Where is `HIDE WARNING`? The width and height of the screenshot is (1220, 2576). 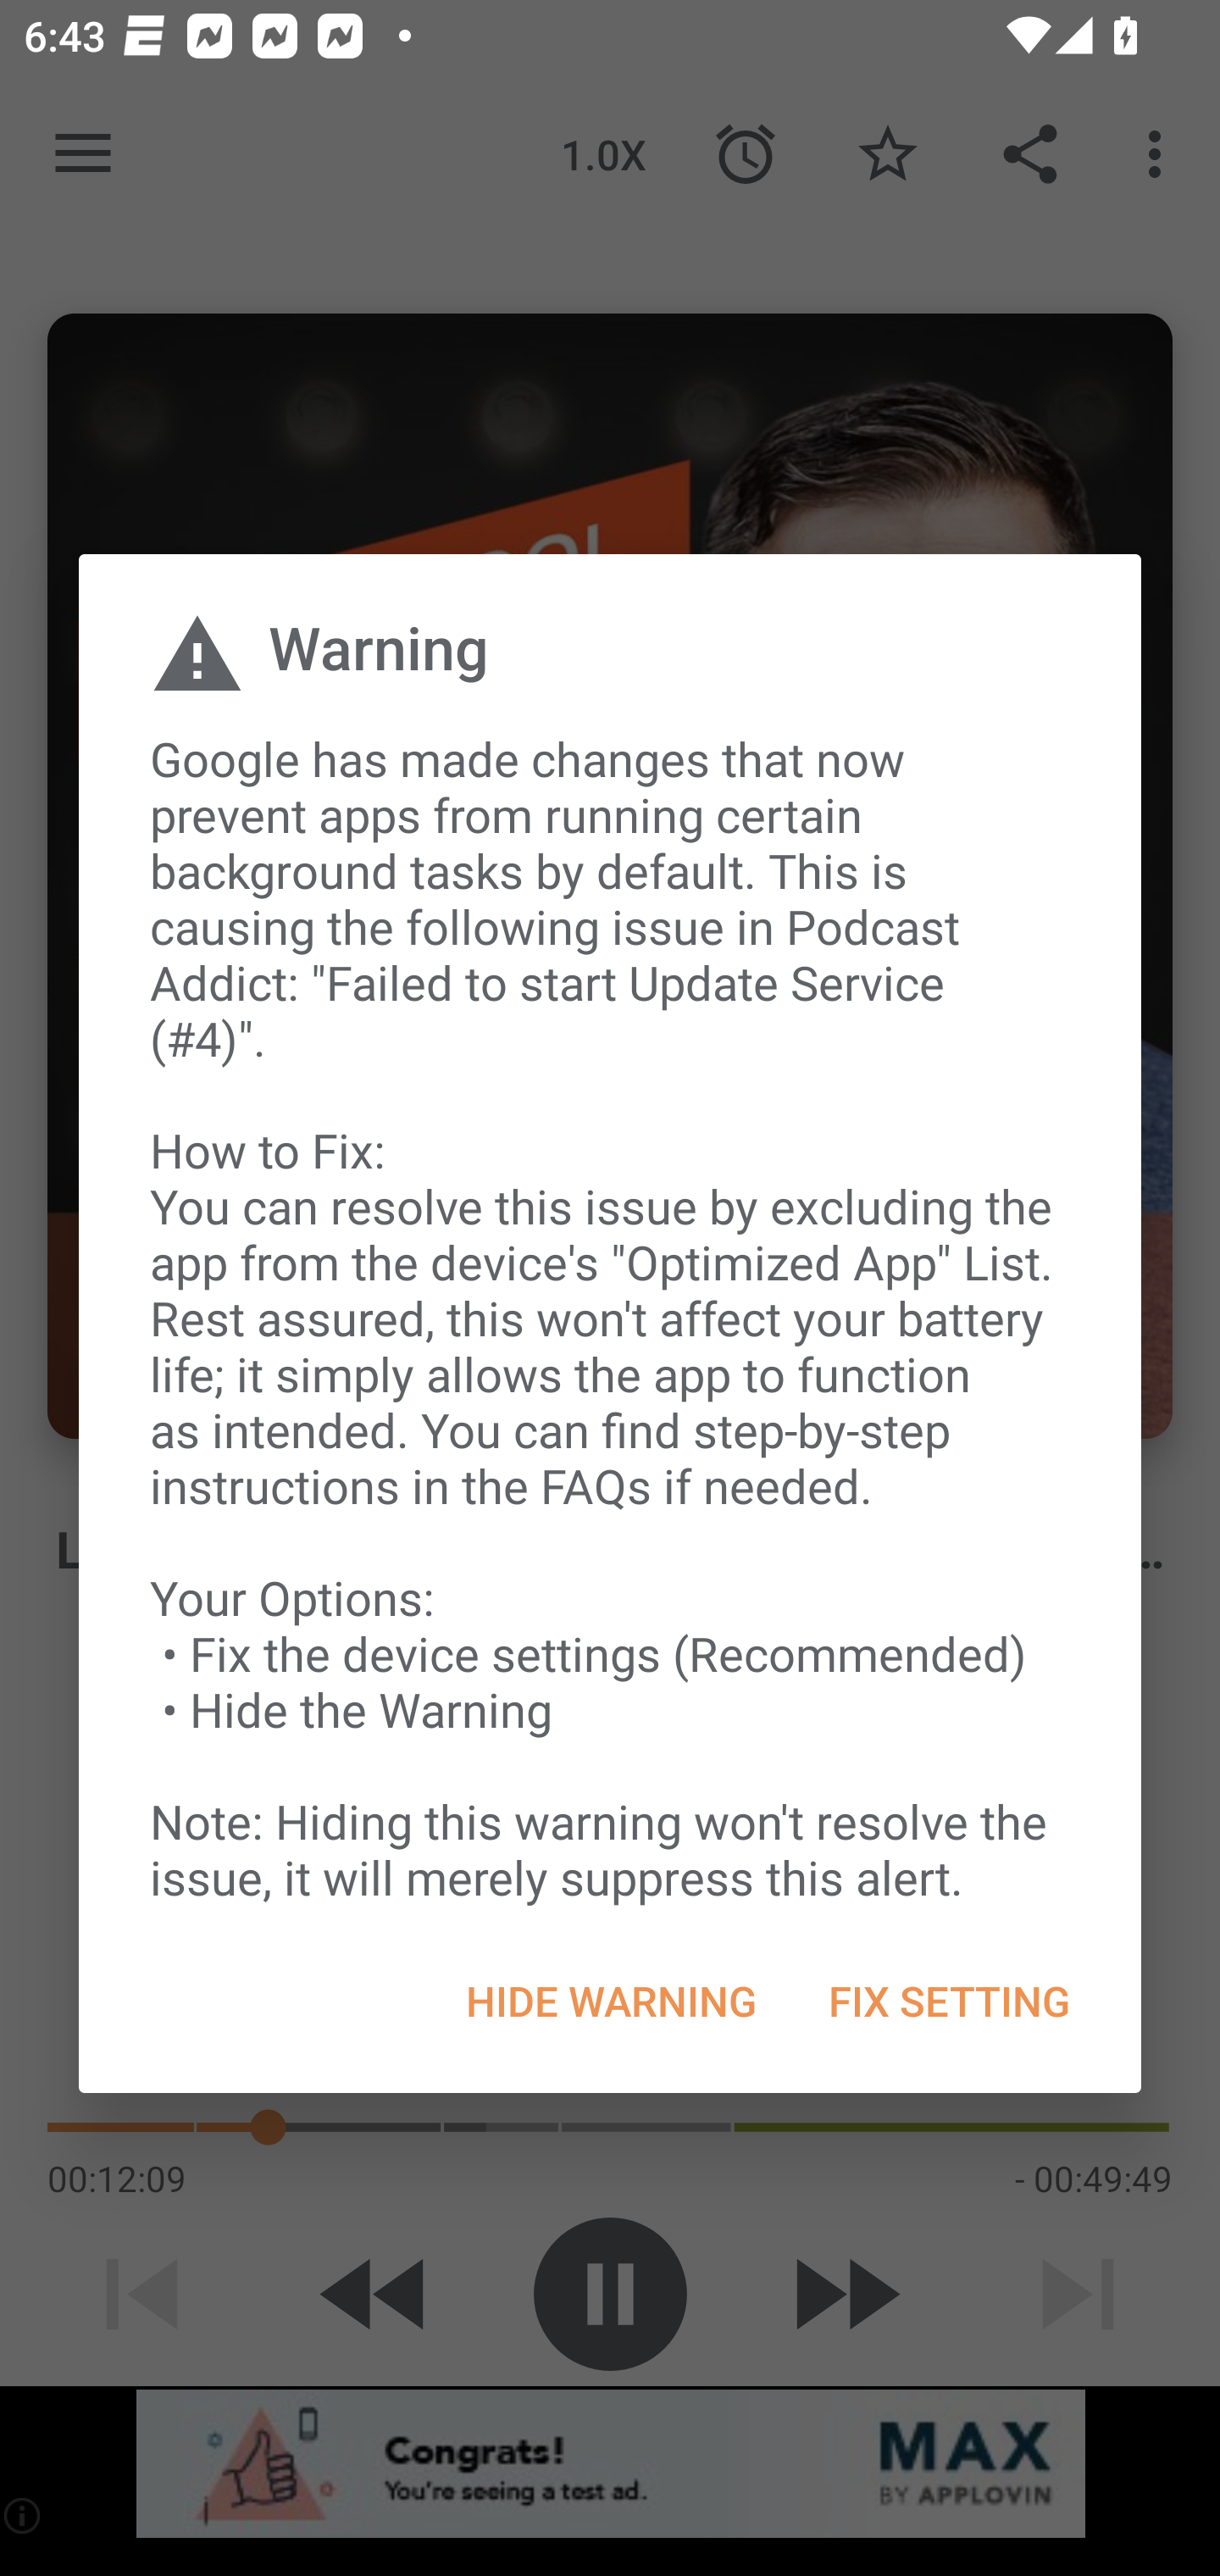 HIDE WARNING is located at coordinates (611, 2001).